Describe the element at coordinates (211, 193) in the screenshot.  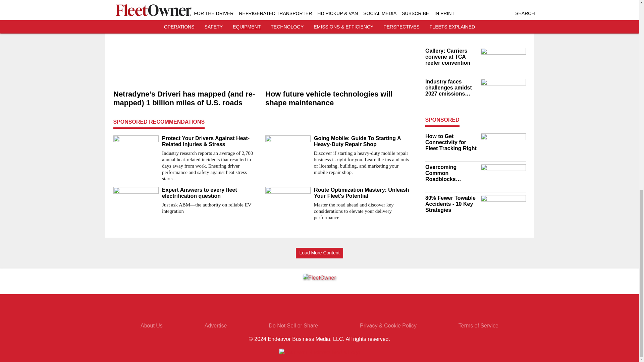
I see `Expert Answers to every fleet electrification question` at that location.